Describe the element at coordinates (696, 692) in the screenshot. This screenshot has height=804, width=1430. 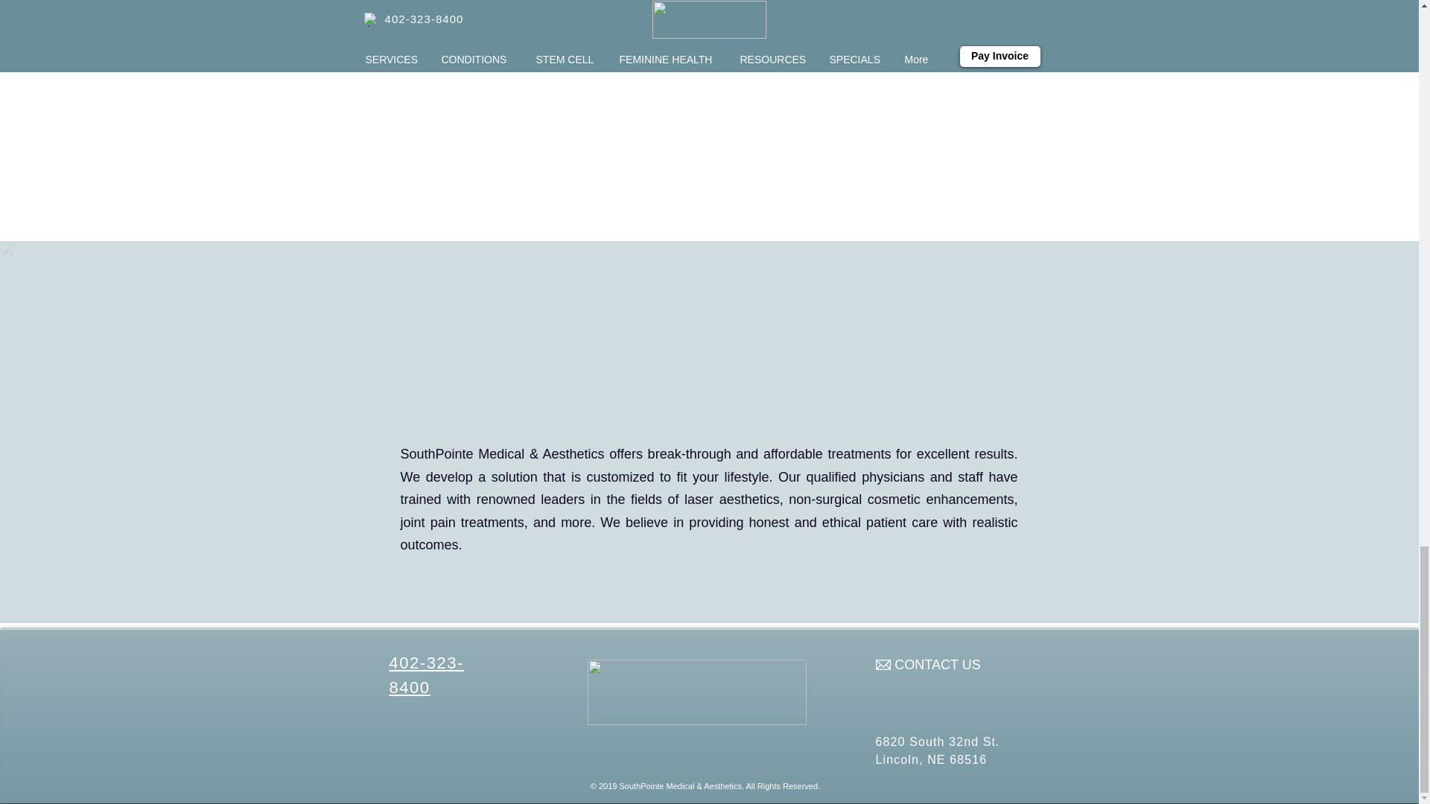
I see `Logo - SPMA wht.png` at that location.